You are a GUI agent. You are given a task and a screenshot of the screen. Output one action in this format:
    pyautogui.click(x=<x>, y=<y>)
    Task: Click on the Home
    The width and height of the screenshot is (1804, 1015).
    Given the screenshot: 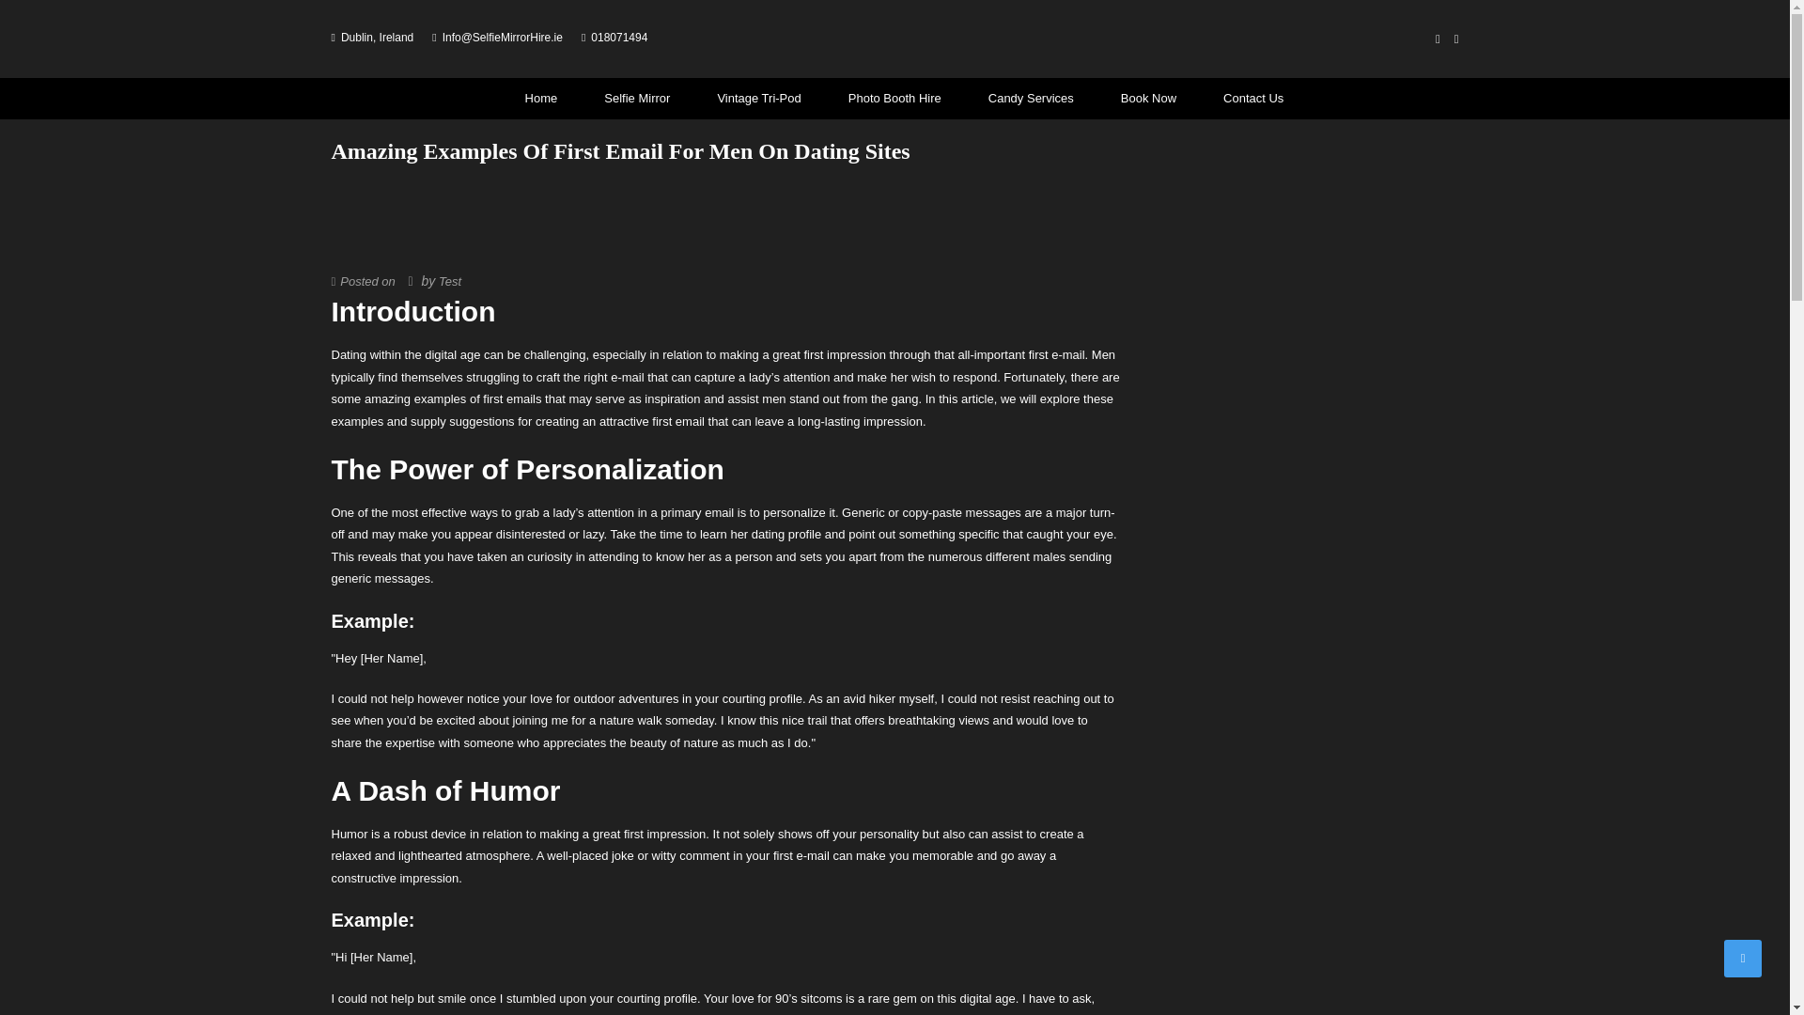 What is the action you would take?
    pyautogui.click(x=541, y=99)
    